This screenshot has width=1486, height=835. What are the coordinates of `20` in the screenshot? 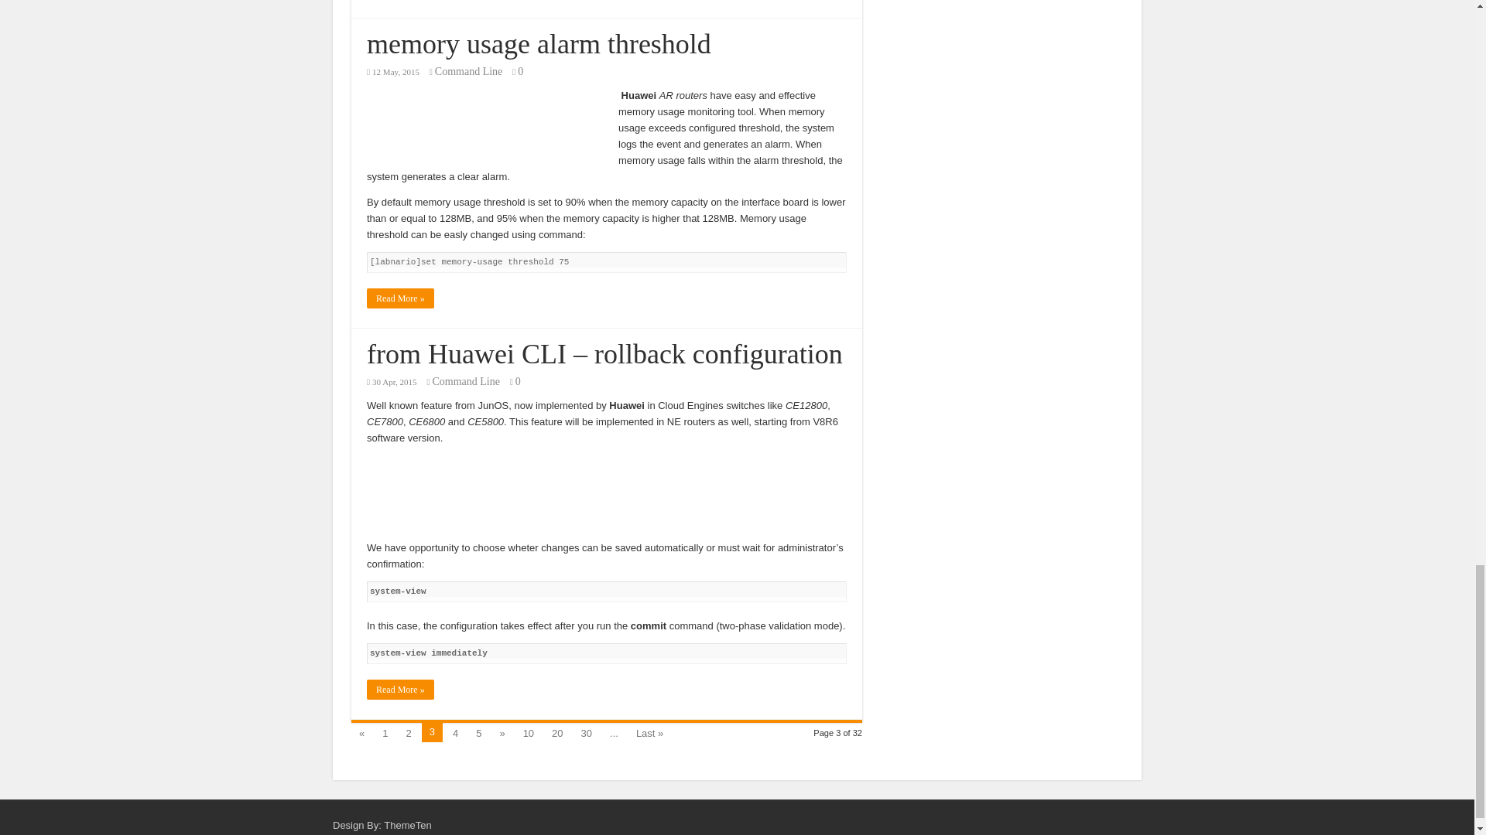 It's located at (557, 732).